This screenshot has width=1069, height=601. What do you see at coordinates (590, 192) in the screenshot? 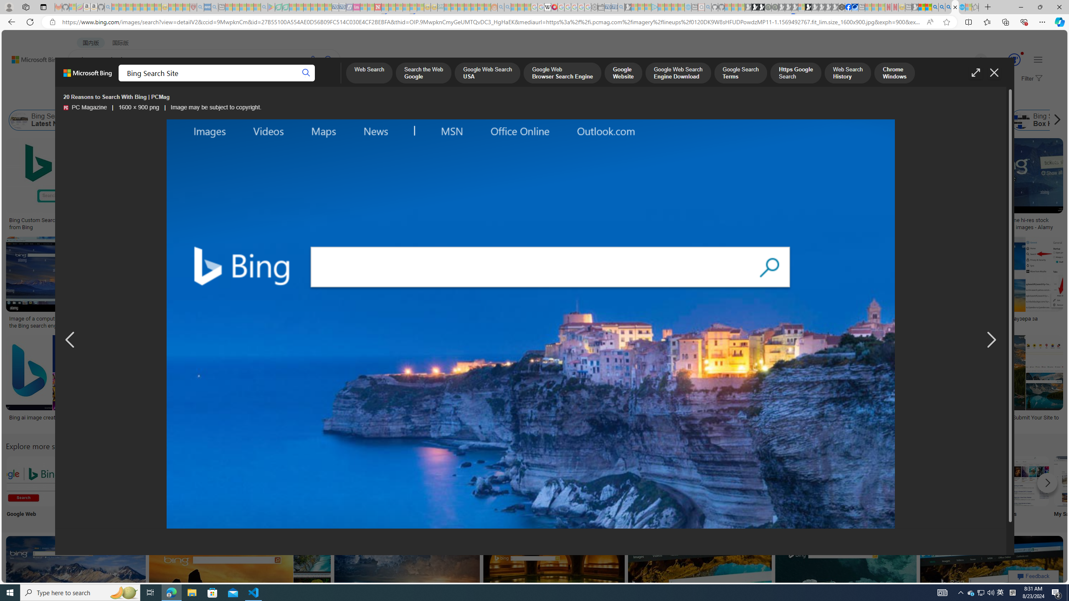
I see `Bing Hoodies` at bounding box center [590, 192].